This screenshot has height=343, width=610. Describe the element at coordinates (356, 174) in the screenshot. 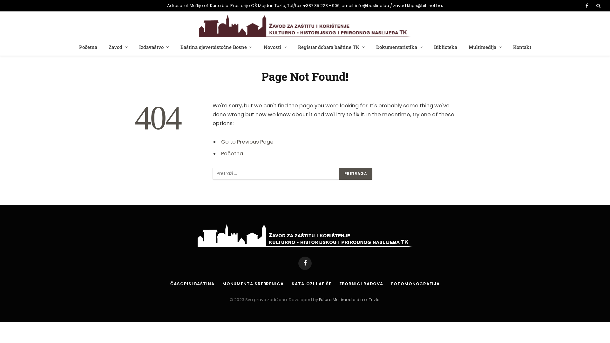

I see `Pretraga` at that location.